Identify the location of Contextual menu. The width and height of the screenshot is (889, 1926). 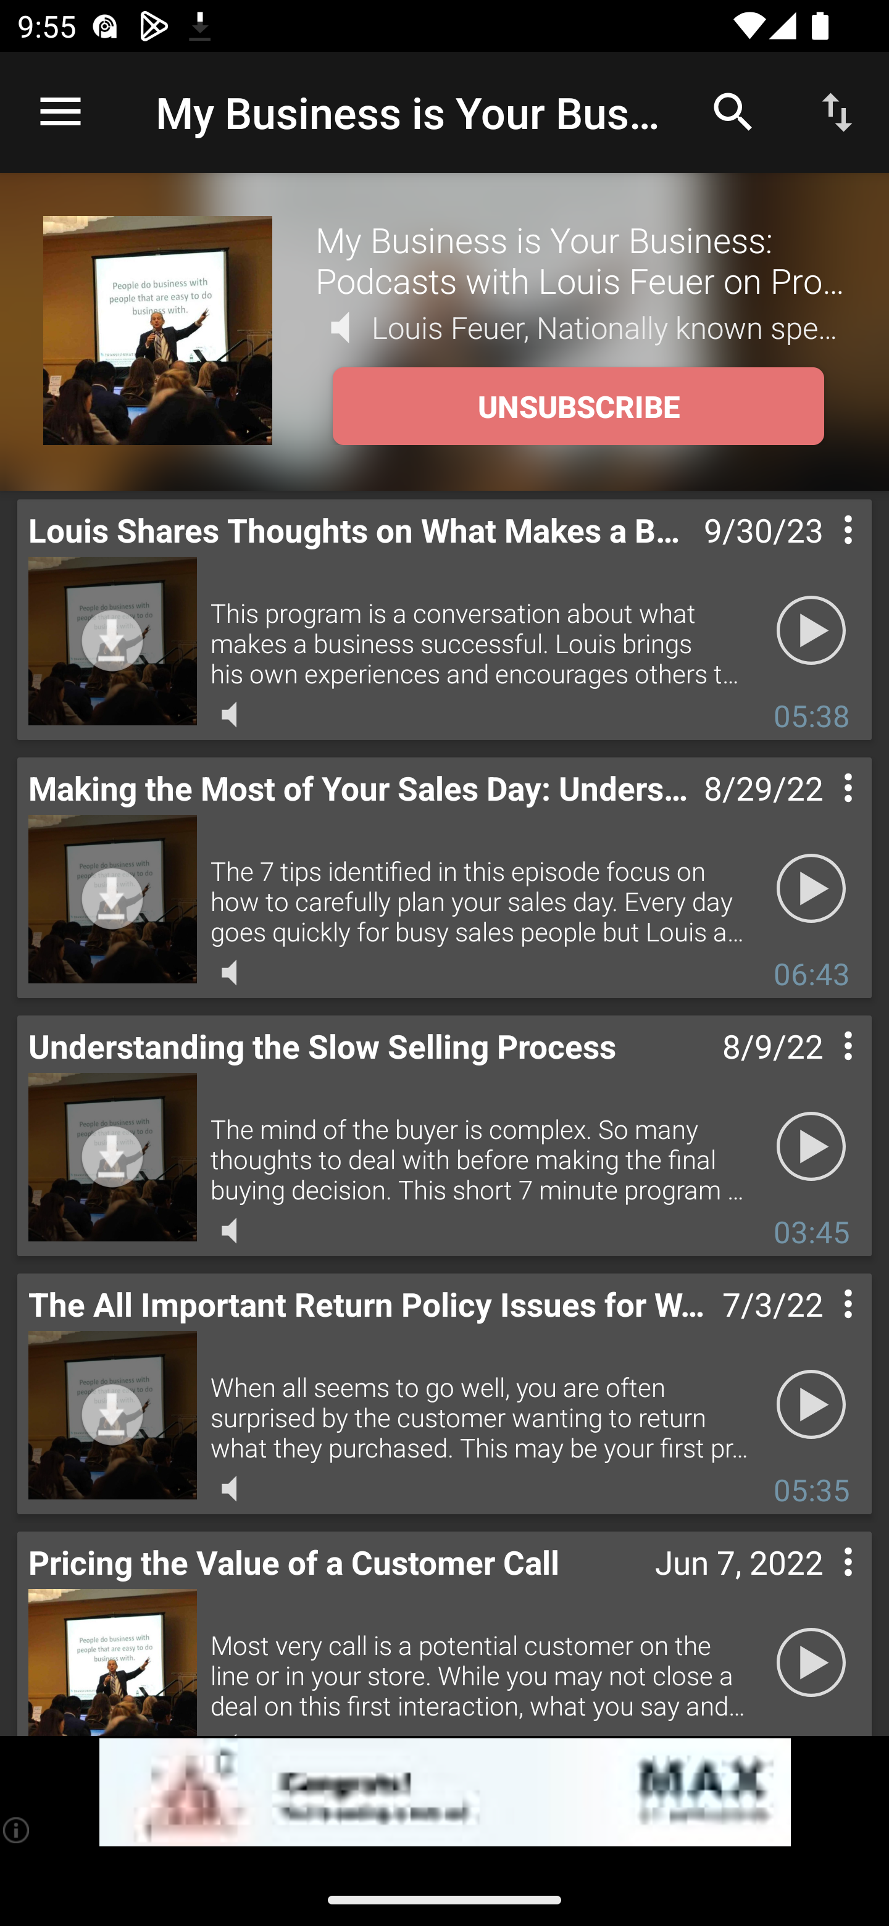
(821, 1069).